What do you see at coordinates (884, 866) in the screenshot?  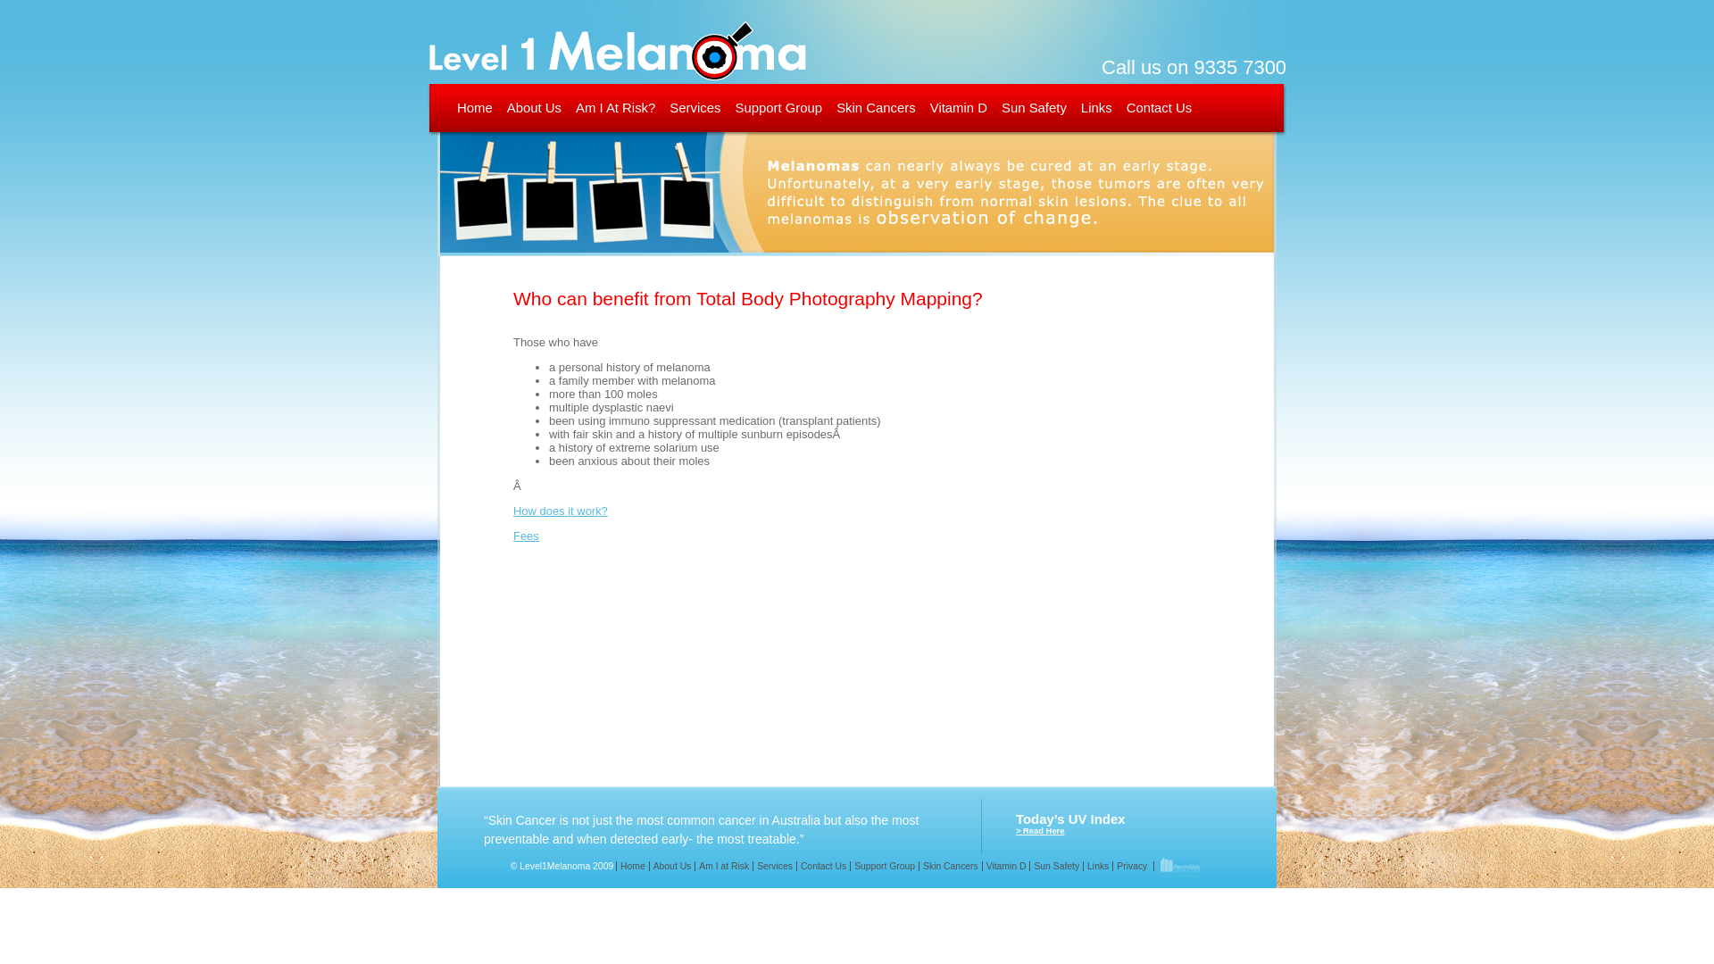 I see `Support Group` at bounding box center [884, 866].